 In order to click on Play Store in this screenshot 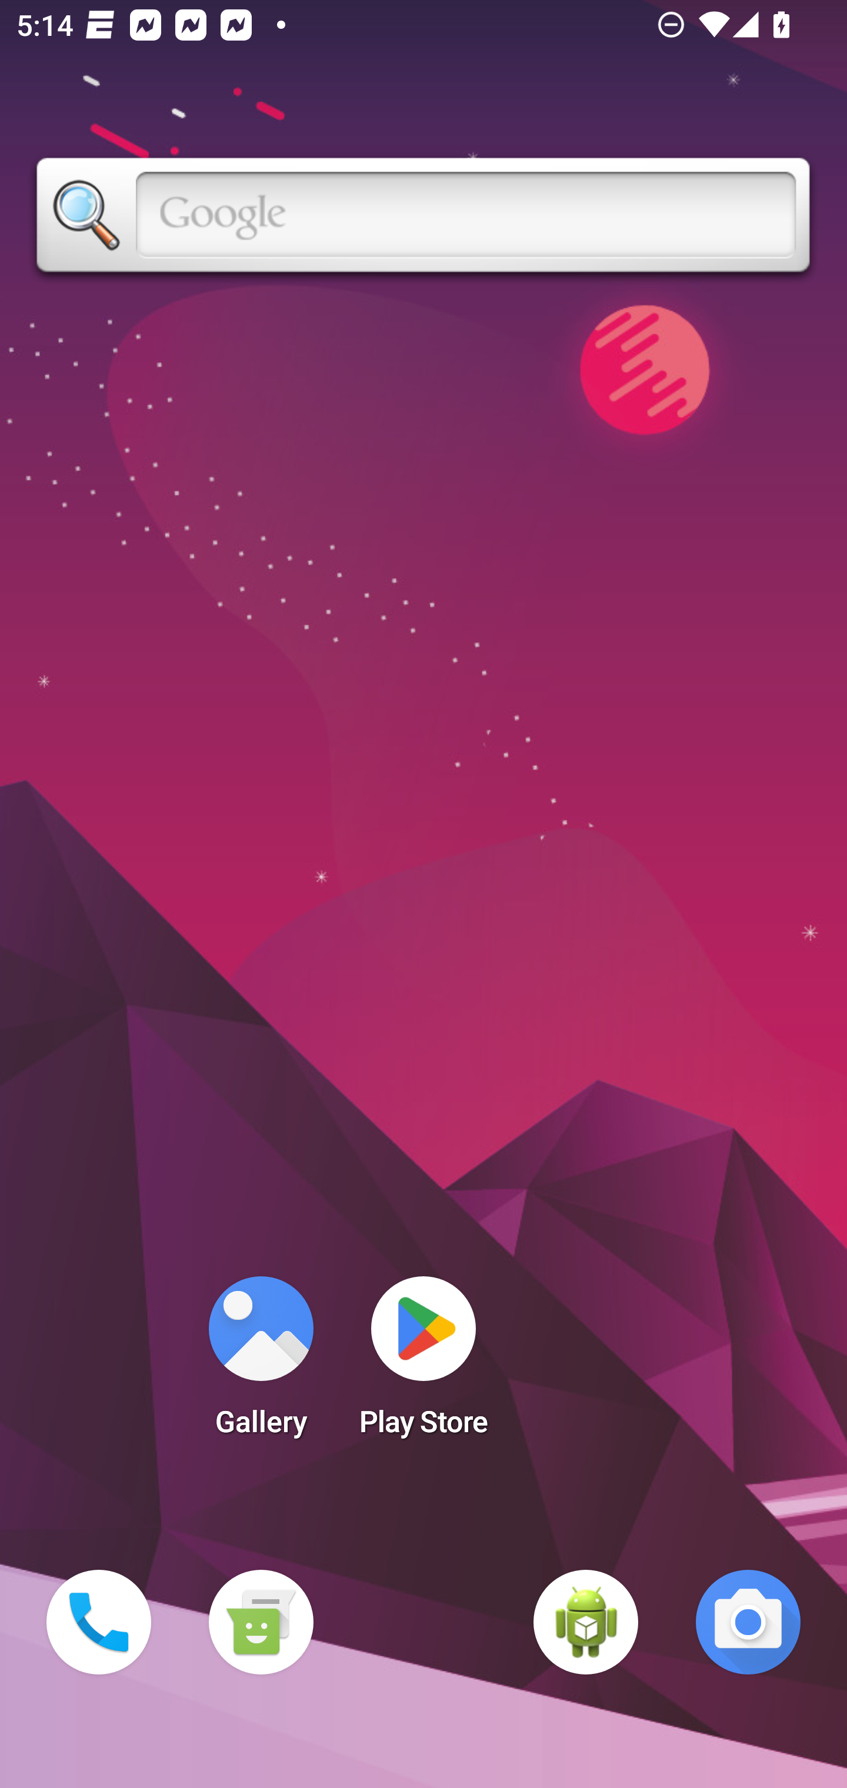, I will do `click(423, 1363)`.